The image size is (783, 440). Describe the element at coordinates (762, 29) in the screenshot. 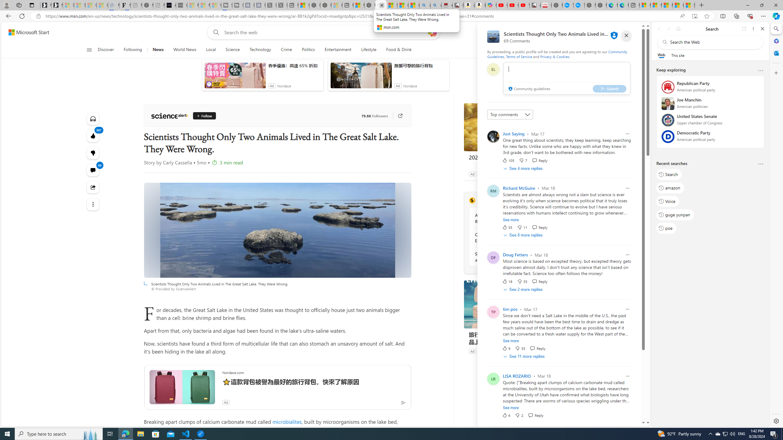

I see `Close` at that location.